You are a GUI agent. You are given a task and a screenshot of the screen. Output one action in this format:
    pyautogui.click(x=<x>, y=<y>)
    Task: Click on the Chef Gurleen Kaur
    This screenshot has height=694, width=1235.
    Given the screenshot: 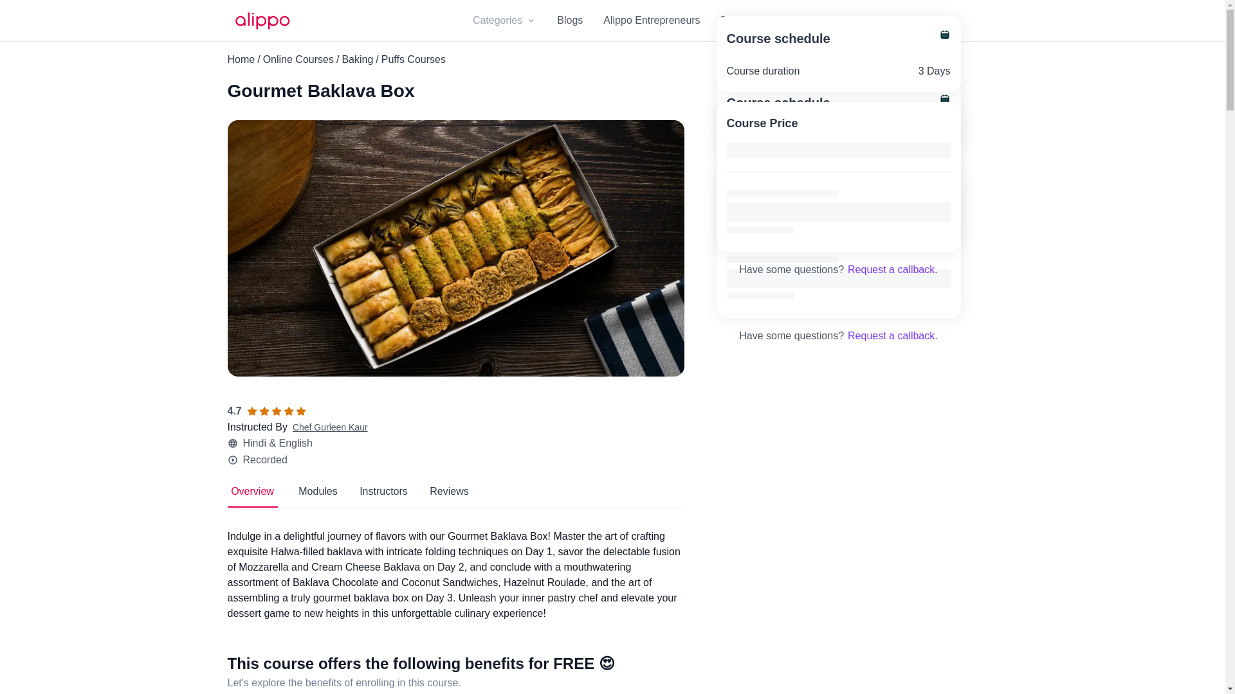 What is the action you would take?
    pyautogui.click(x=357, y=59)
    